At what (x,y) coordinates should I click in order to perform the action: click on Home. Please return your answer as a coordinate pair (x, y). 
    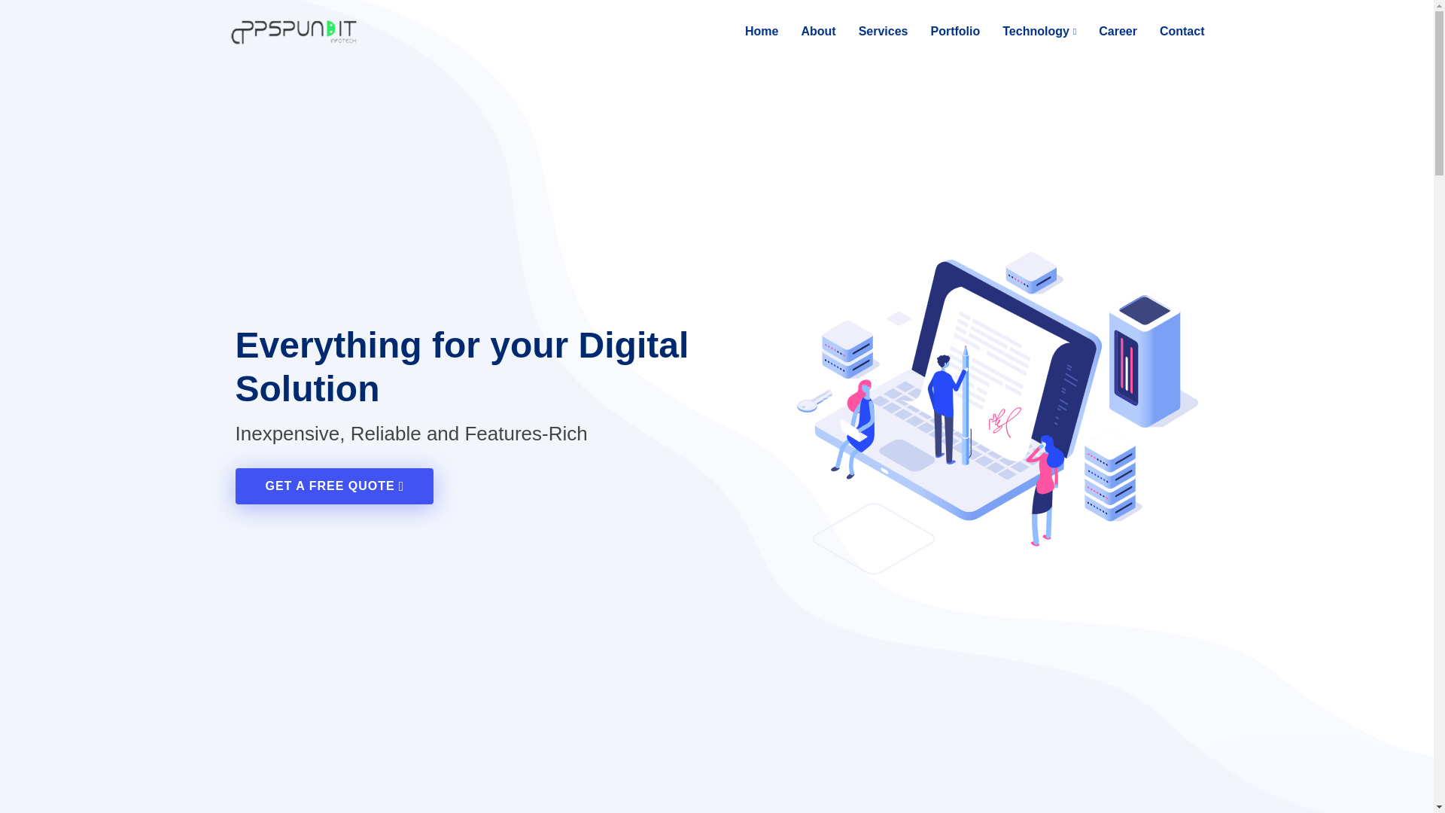
    Looking at the image, I should click on (750, 32).